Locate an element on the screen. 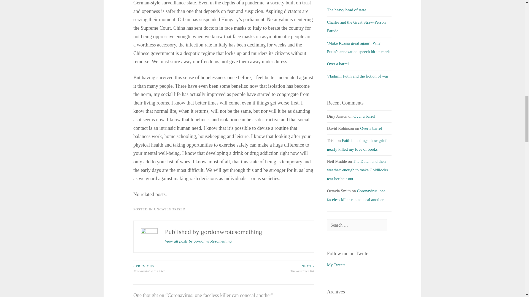 This screenshot has width=529, height=297. UNCATEGORISED is located at coordinates (170, 209).